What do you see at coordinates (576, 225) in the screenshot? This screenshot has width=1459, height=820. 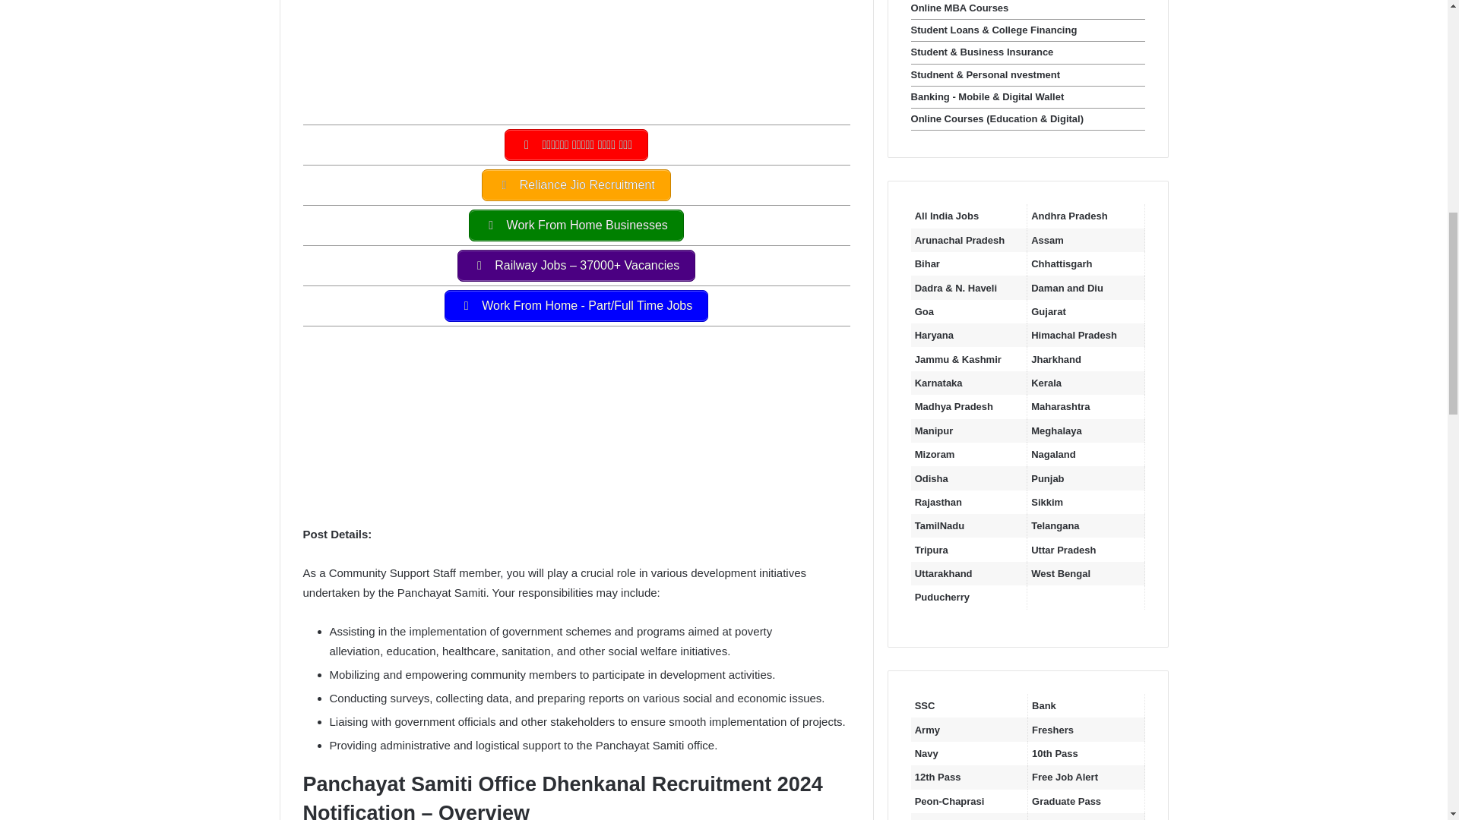 I see `Work From Home Businesses` at bounding box center [576, 225].